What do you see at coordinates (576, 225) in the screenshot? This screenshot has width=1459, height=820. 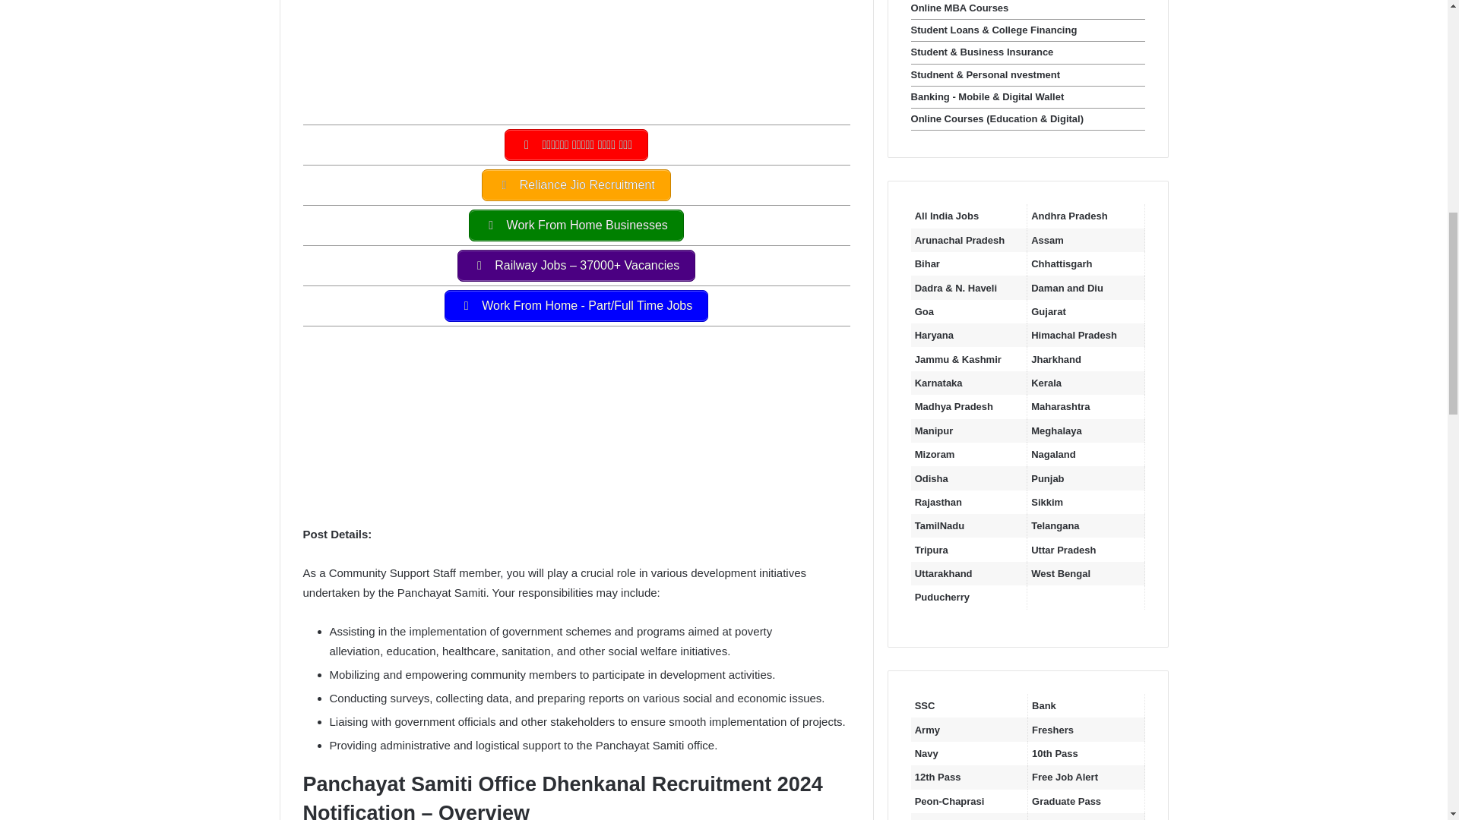 I see `Work From Home Businesses` at bounding box center [576, 225].